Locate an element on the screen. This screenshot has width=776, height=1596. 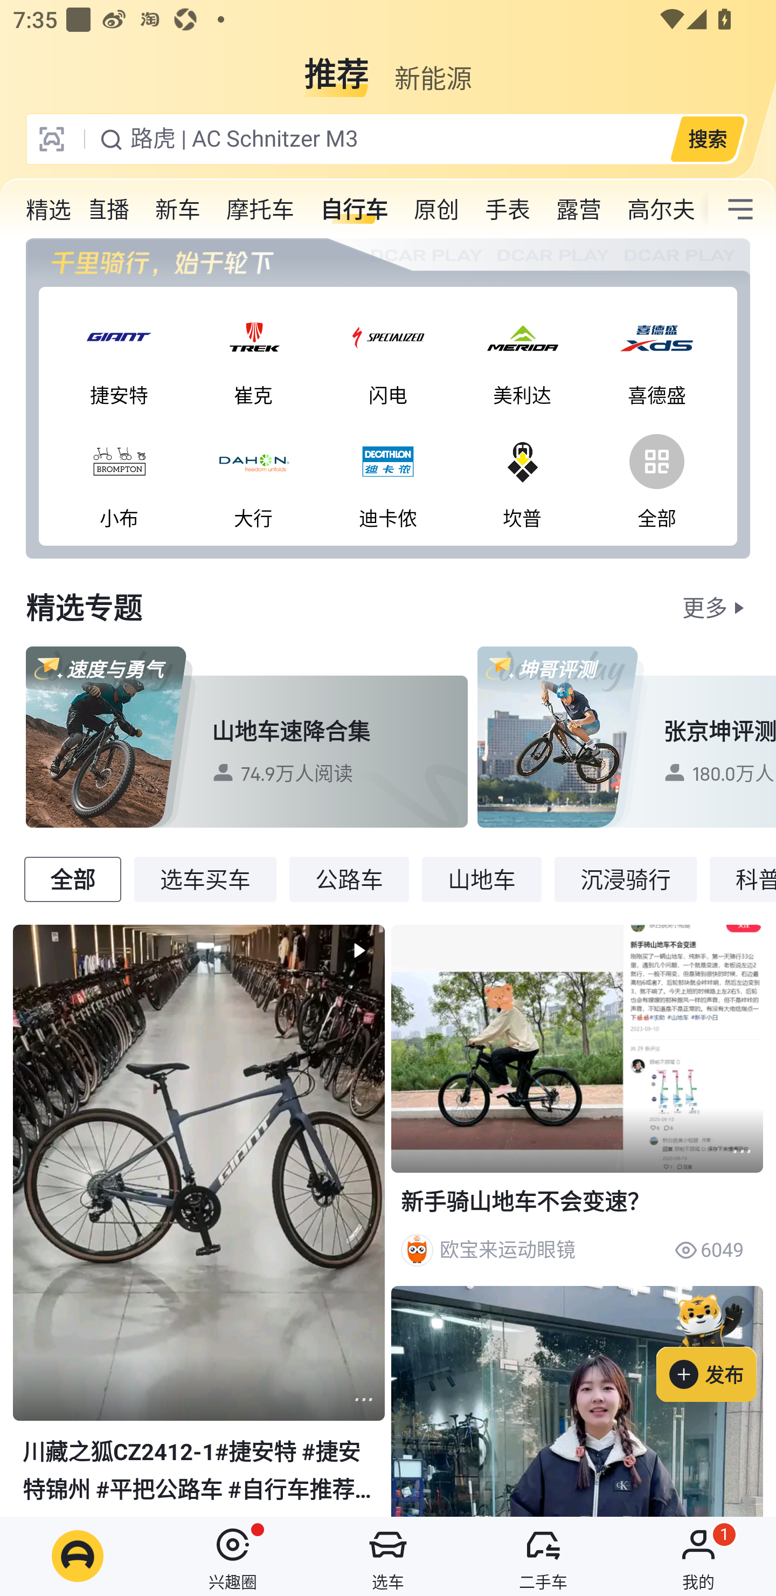
 is located at coordinates (742, 1152).